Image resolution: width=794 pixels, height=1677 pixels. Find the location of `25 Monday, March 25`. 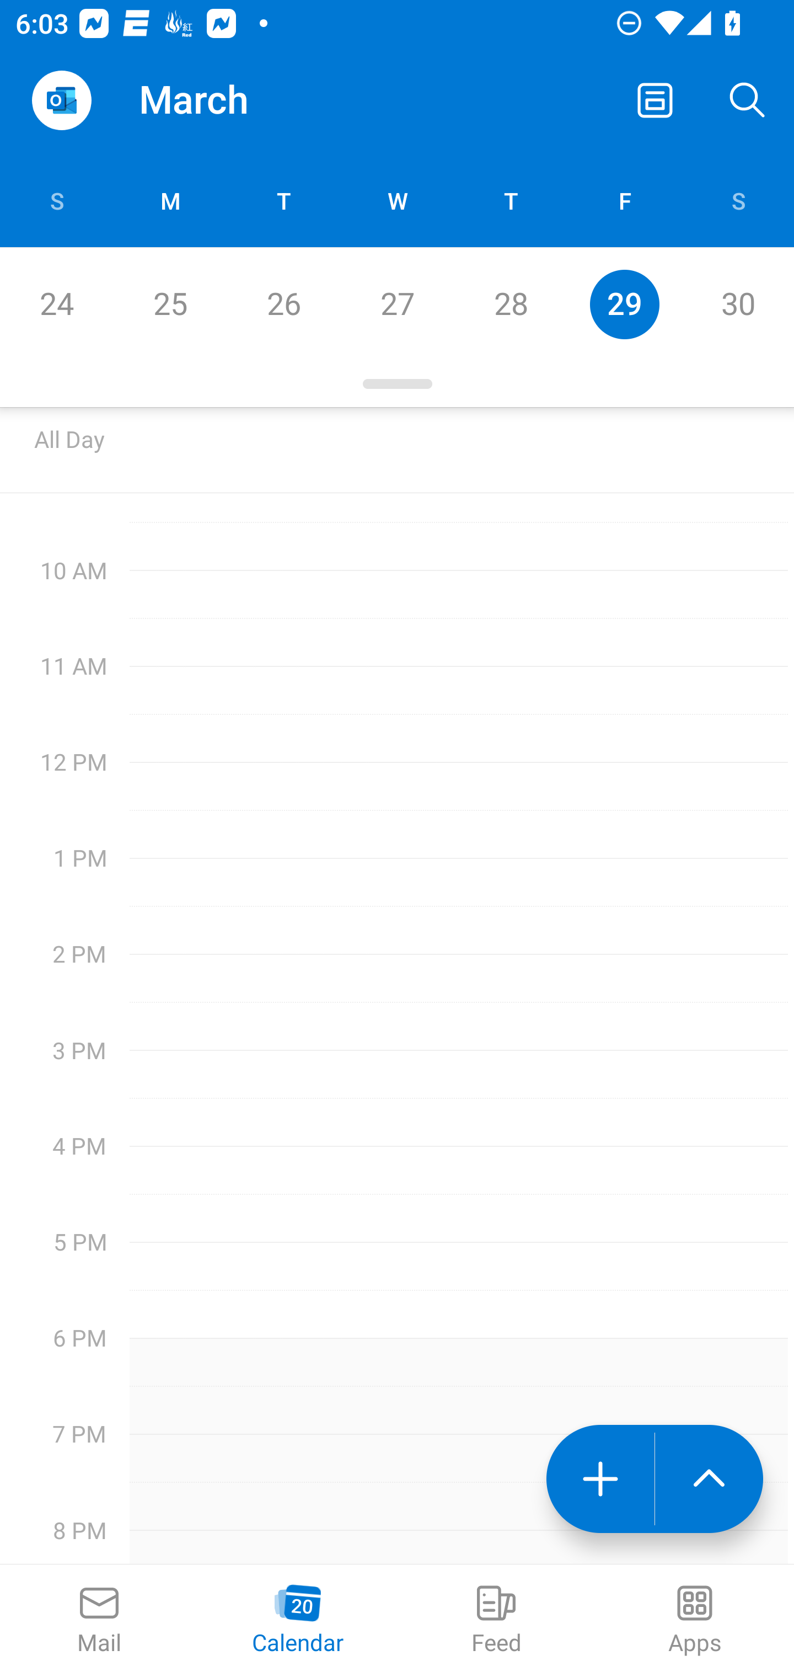

25 Monday, March 25 is located at coordinates (170, 304).